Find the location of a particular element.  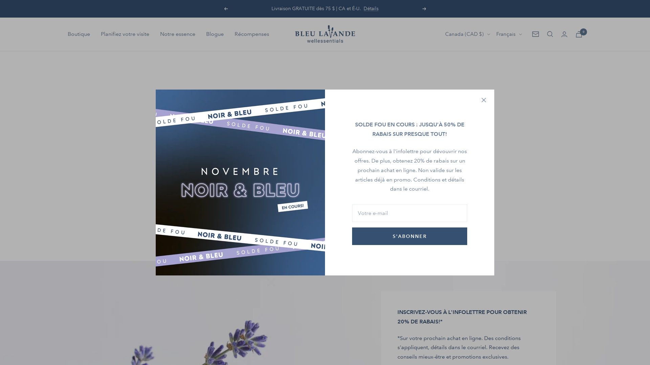

Notre essence is located at coordinates (178, 34).